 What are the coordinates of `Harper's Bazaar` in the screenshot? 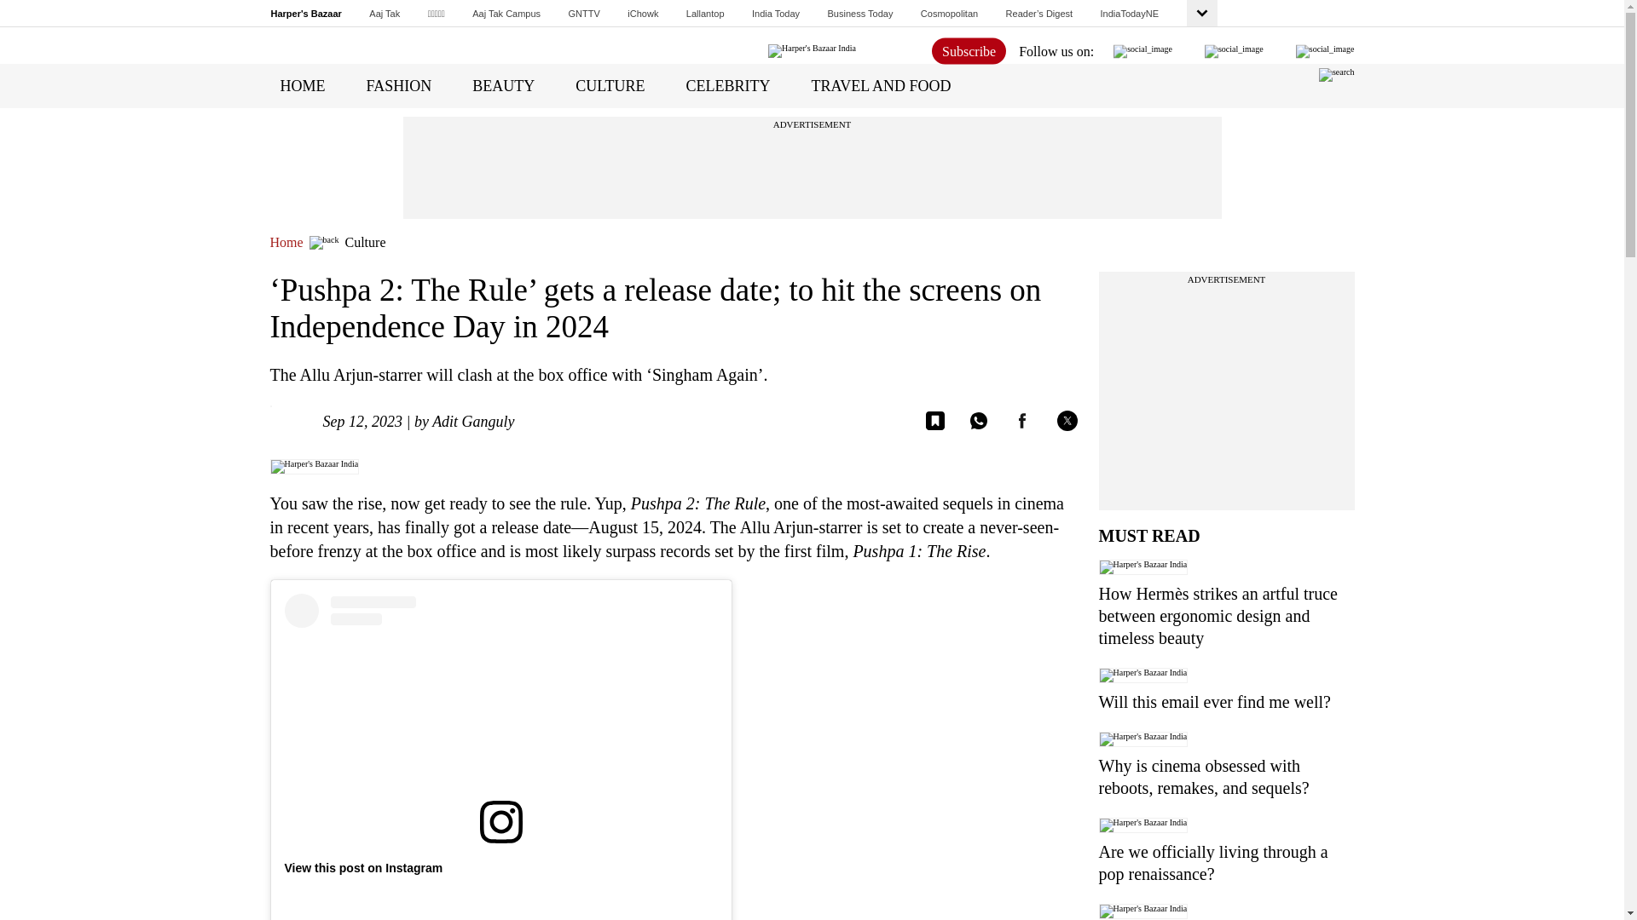 It's located at (307, 13).